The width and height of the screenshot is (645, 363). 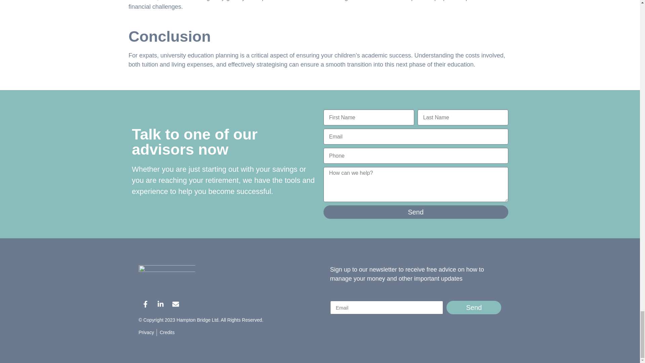 I want to click on Privacy, so click(x=146, y=332).